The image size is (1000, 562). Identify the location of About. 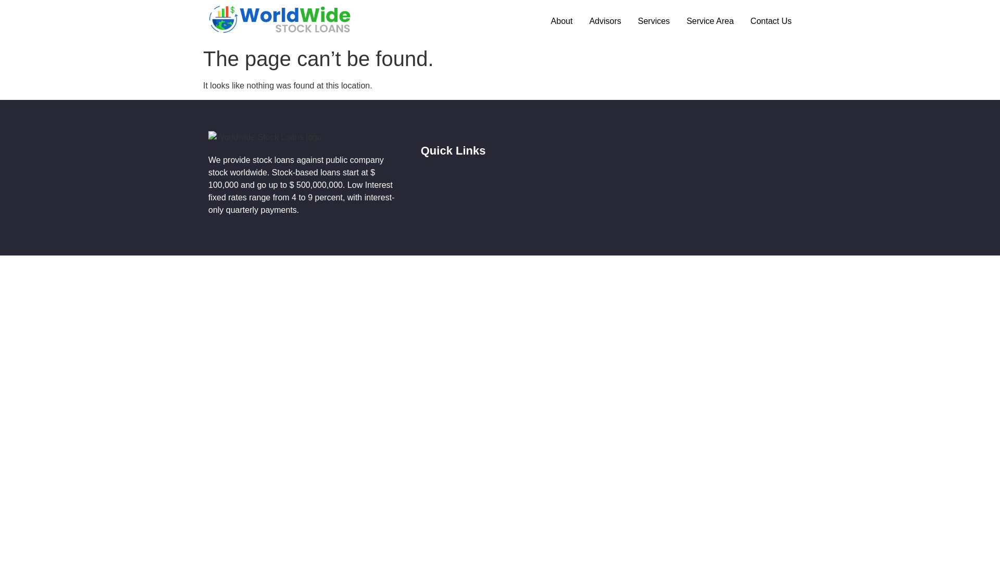
(561, 21).